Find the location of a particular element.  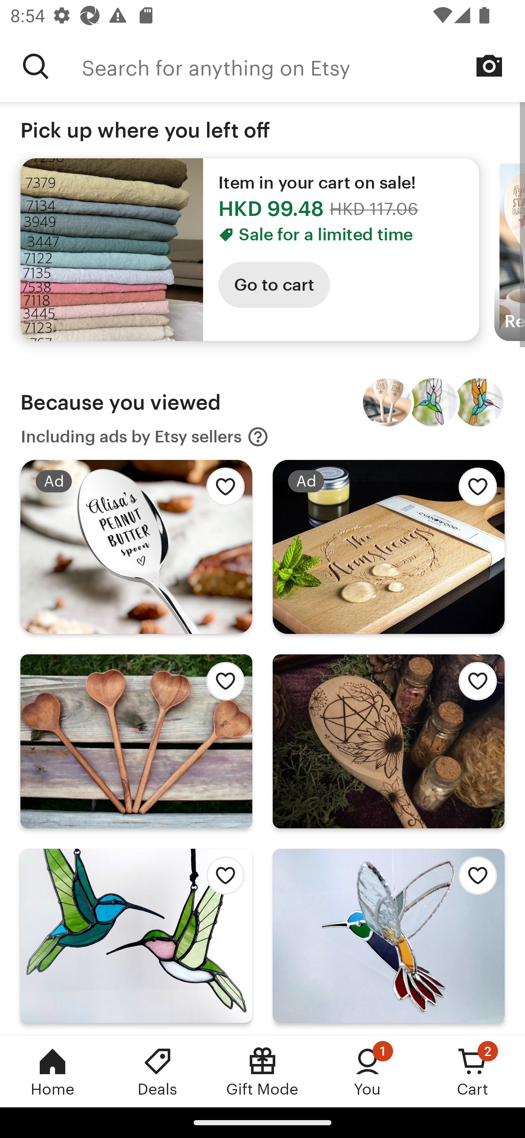

Search for anything on Etsy is located at coordinates (303, 66).